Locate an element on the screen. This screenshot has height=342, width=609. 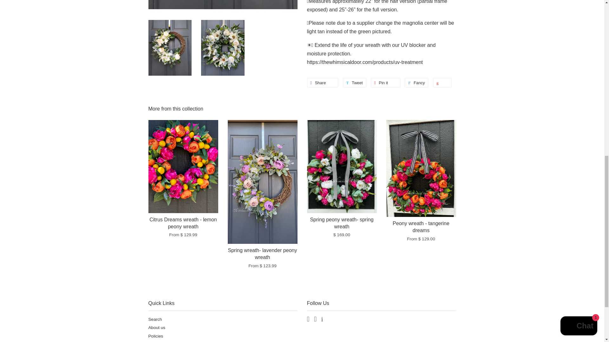
Policies is located at coordinates (156, 336).